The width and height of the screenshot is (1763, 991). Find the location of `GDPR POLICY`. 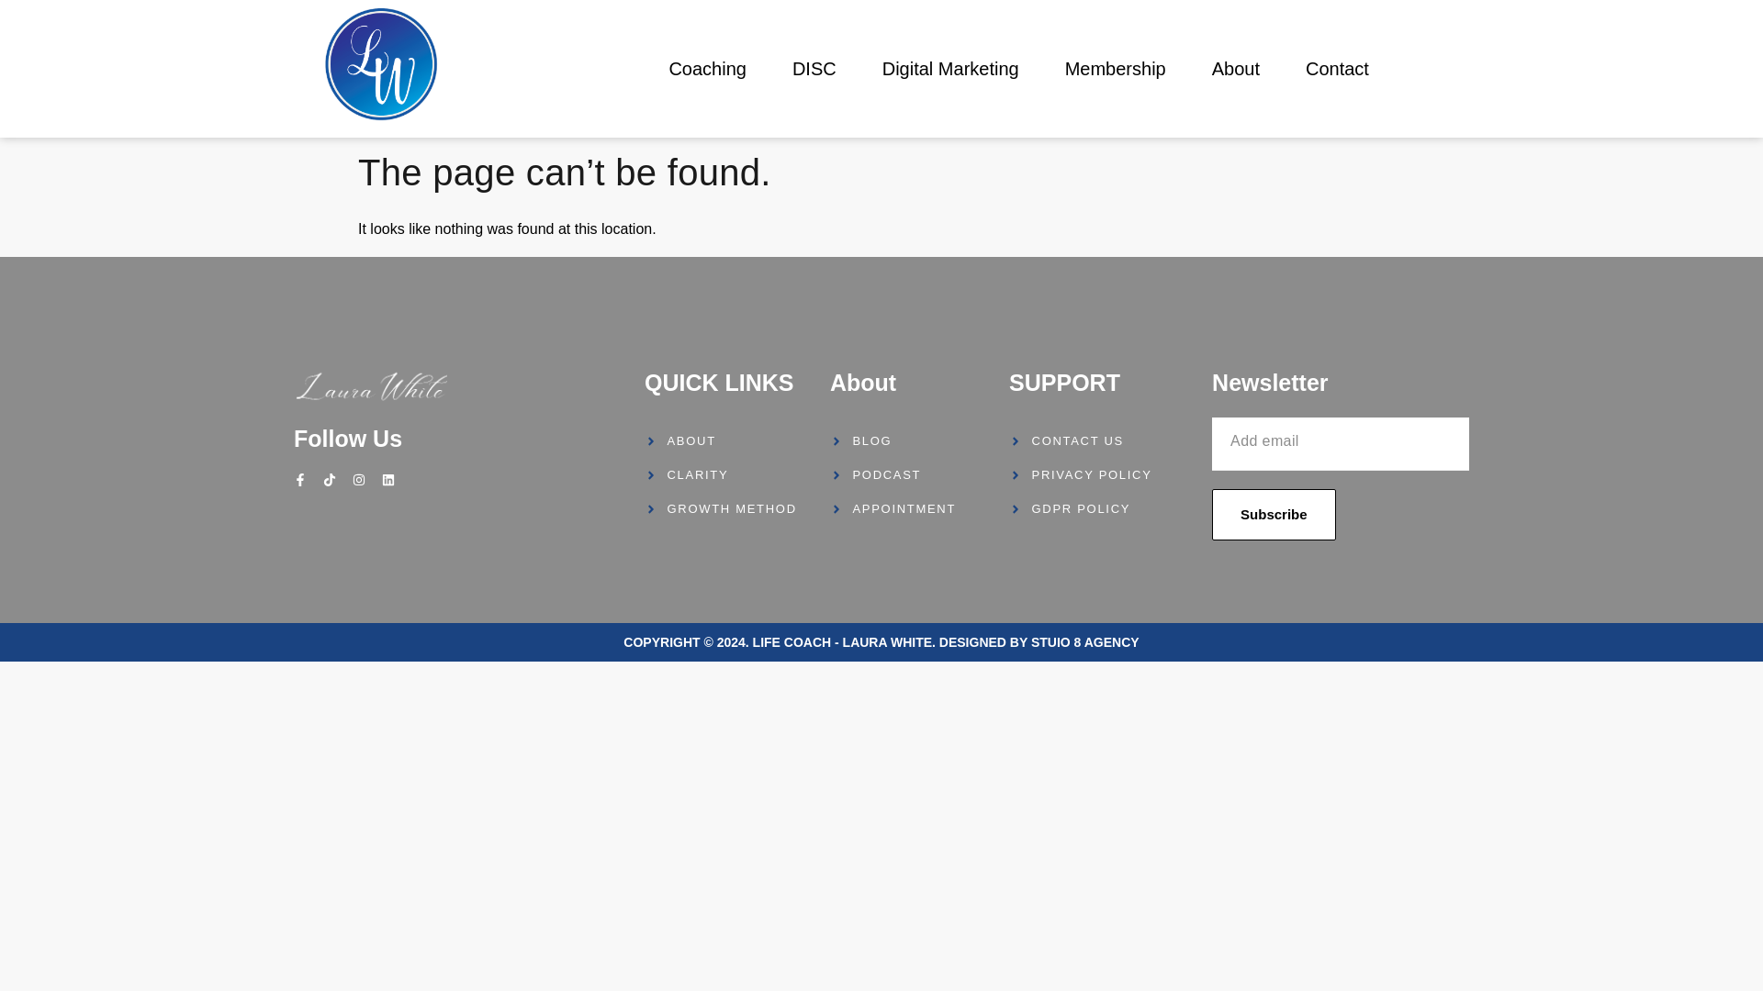

GDPR POLICY is located at coordinates (1106, 508).